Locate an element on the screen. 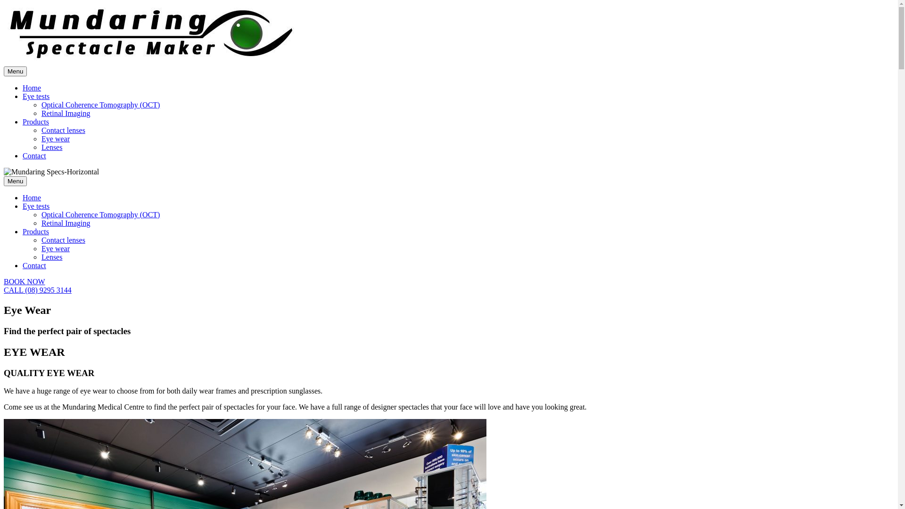 The height and width of the screenshot is (509, 905). Retinal Imaging is located at coordinates (66, 223).